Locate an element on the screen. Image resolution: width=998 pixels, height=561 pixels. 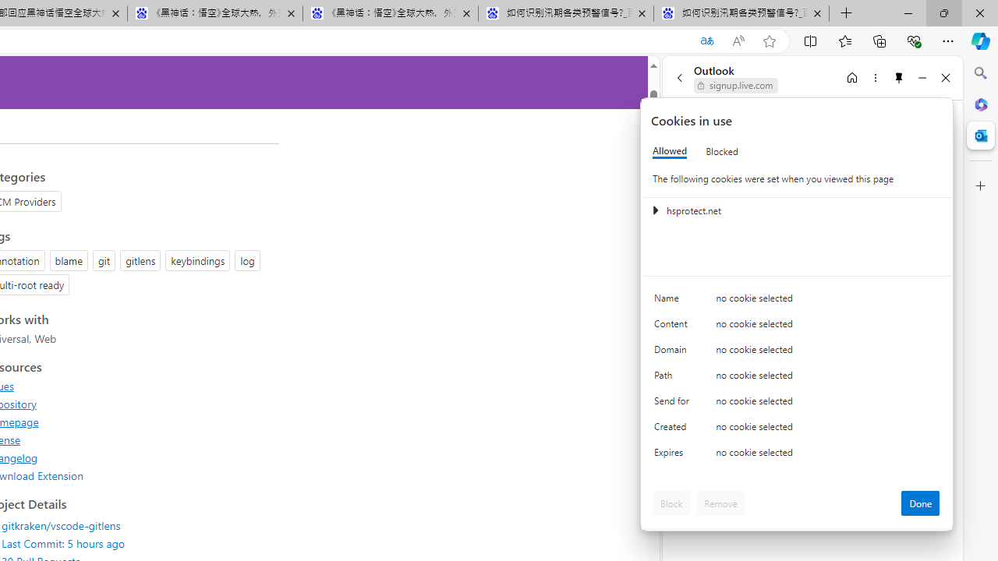
no cookie selected is located at coordinates (828, 457).